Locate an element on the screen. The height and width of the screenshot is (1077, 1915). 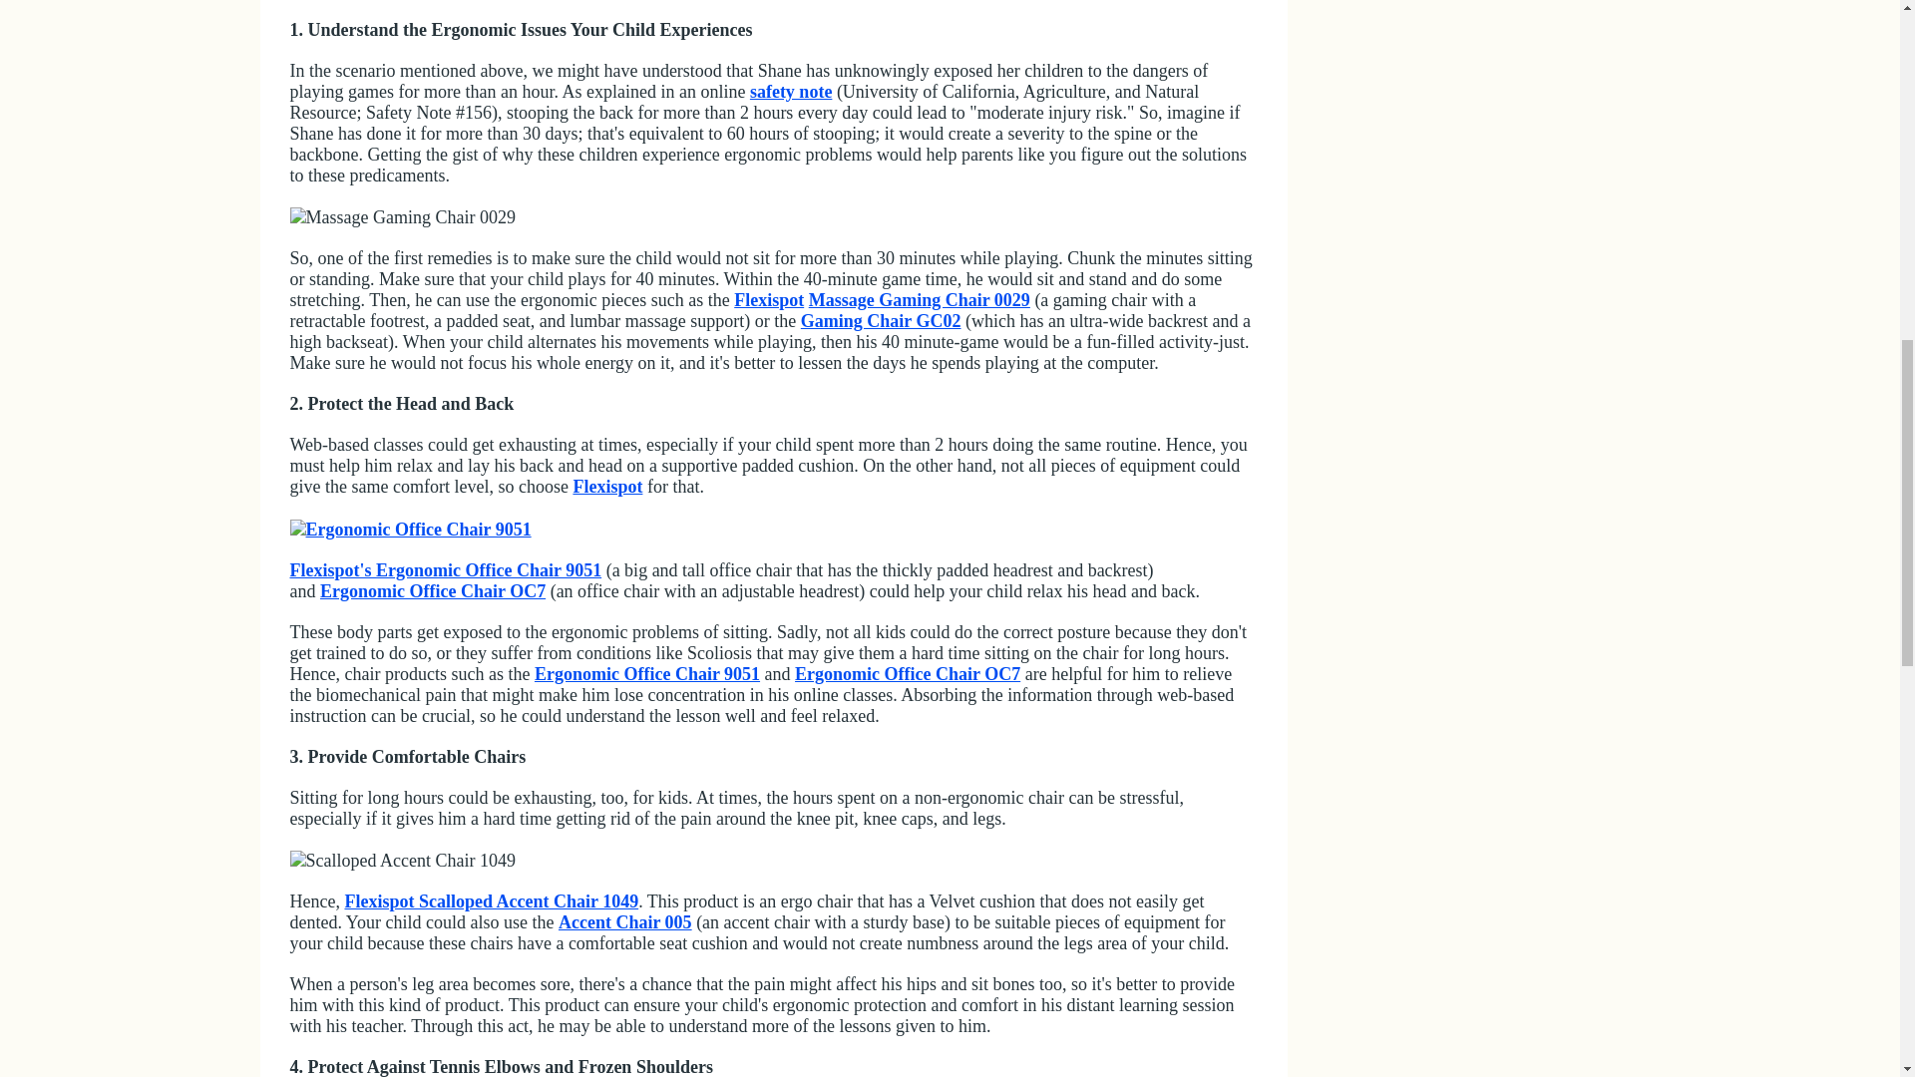
Flexispot is located at coordinates (606, 487).